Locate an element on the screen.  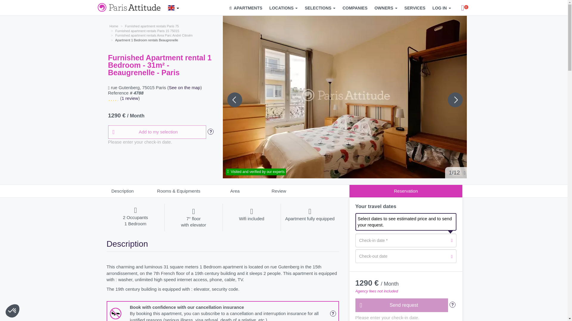
0 is located at coordinates (51, 301).